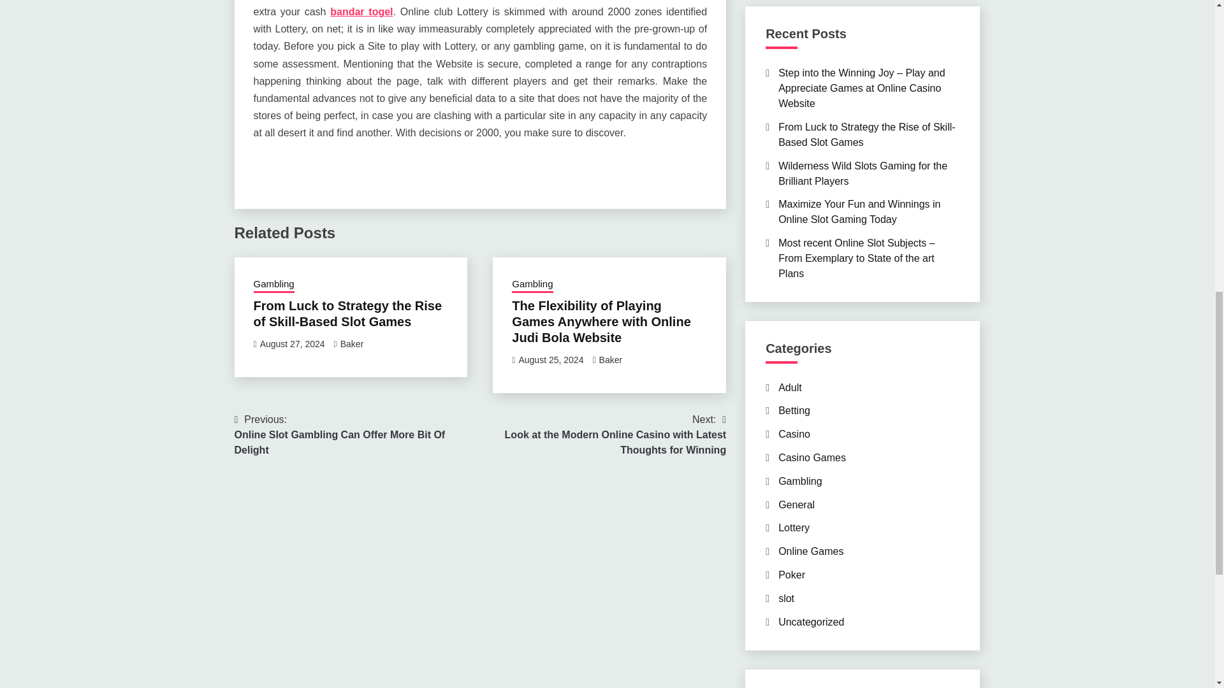 This screenshot has height=688, width=1224. Describe the element at coordinates (794, 410) in the screenshot. I see `Betting` at that location.